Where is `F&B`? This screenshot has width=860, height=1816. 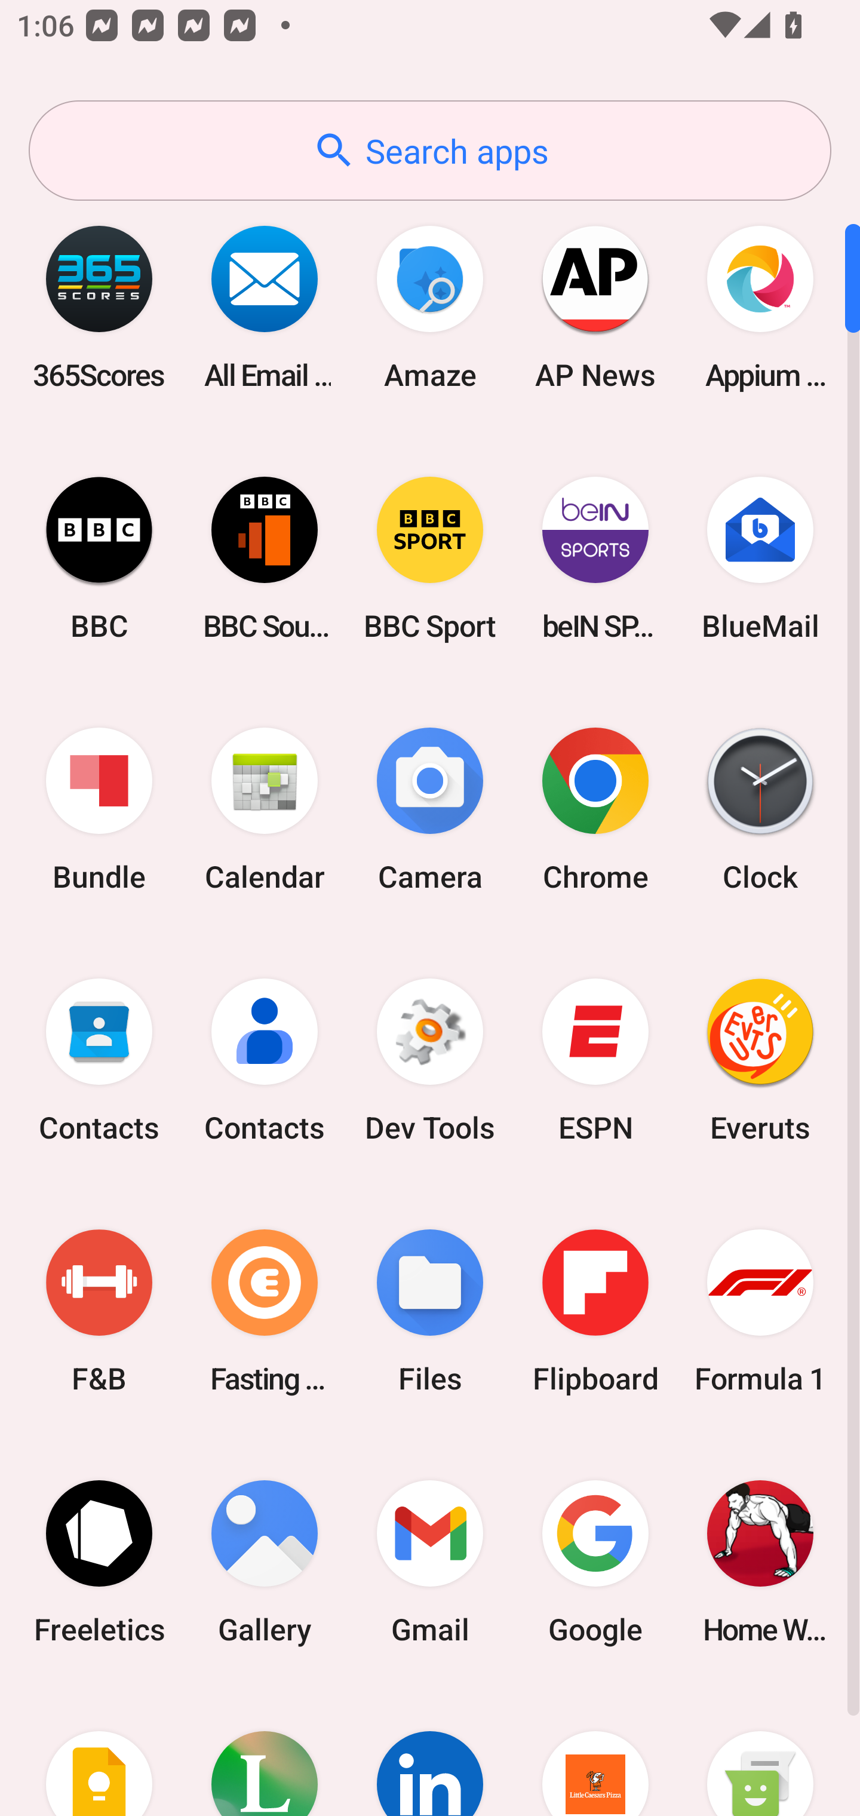 F&B is located at coordinates (99, 1311).